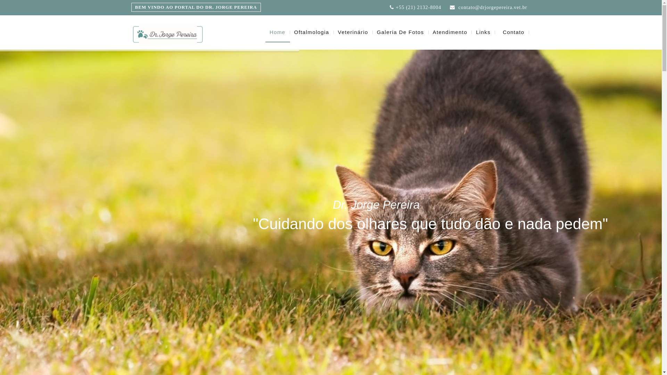 The image size is (667, 375). Describe the element at coordinates (167, 34) in the screenshot. I see `Urbanwine` at that location.